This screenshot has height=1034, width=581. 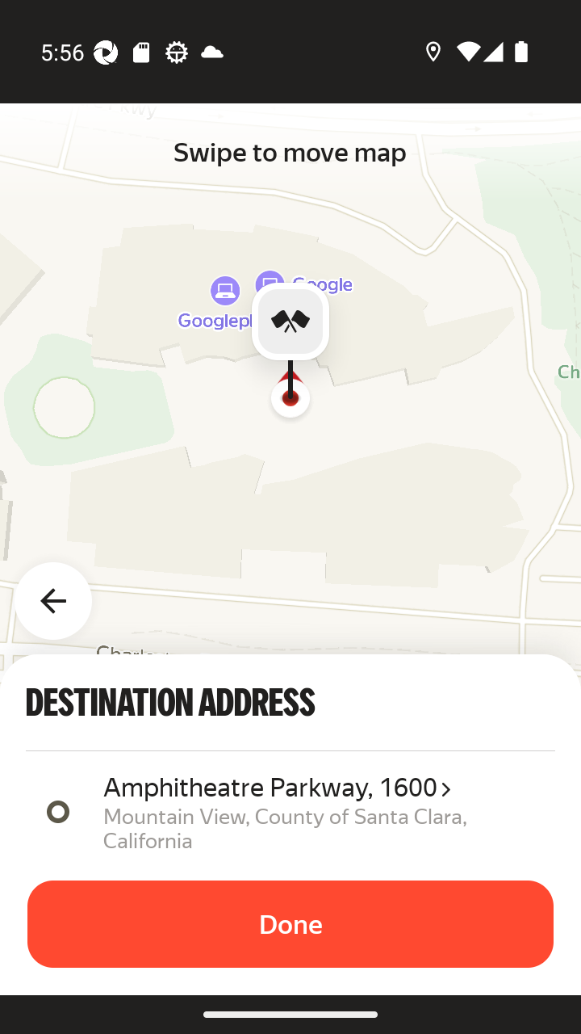 I want to click on Done, so click(x=290, y=924).